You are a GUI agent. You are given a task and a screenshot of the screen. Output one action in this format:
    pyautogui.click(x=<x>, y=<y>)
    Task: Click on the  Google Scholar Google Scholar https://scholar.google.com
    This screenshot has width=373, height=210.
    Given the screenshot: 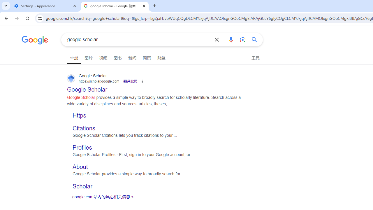 What is the action you would take?
    pyautogui.click(x=87, y=87)
    